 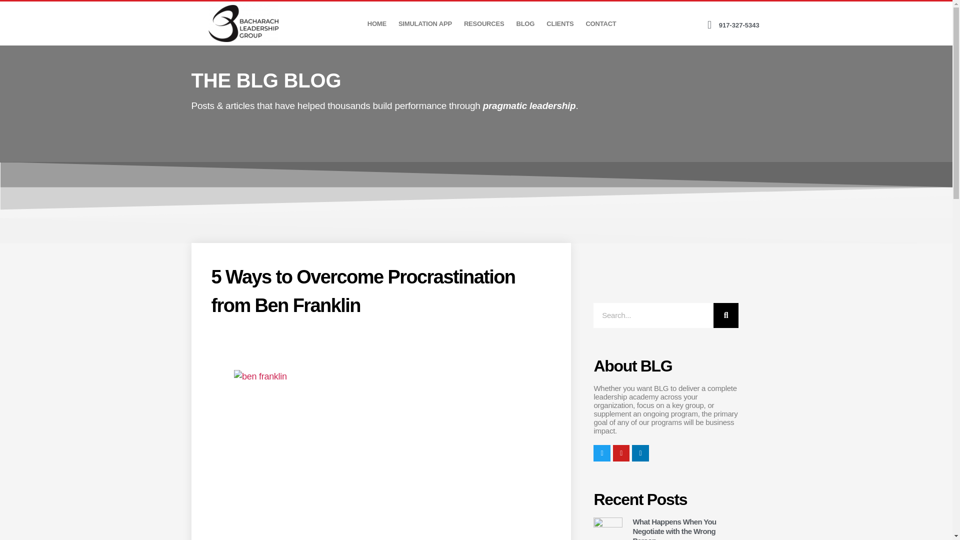 What do you see at coordinates (560, 24) in the screenshot?
I see `CLIENTS` at bounding box center [560, 24].